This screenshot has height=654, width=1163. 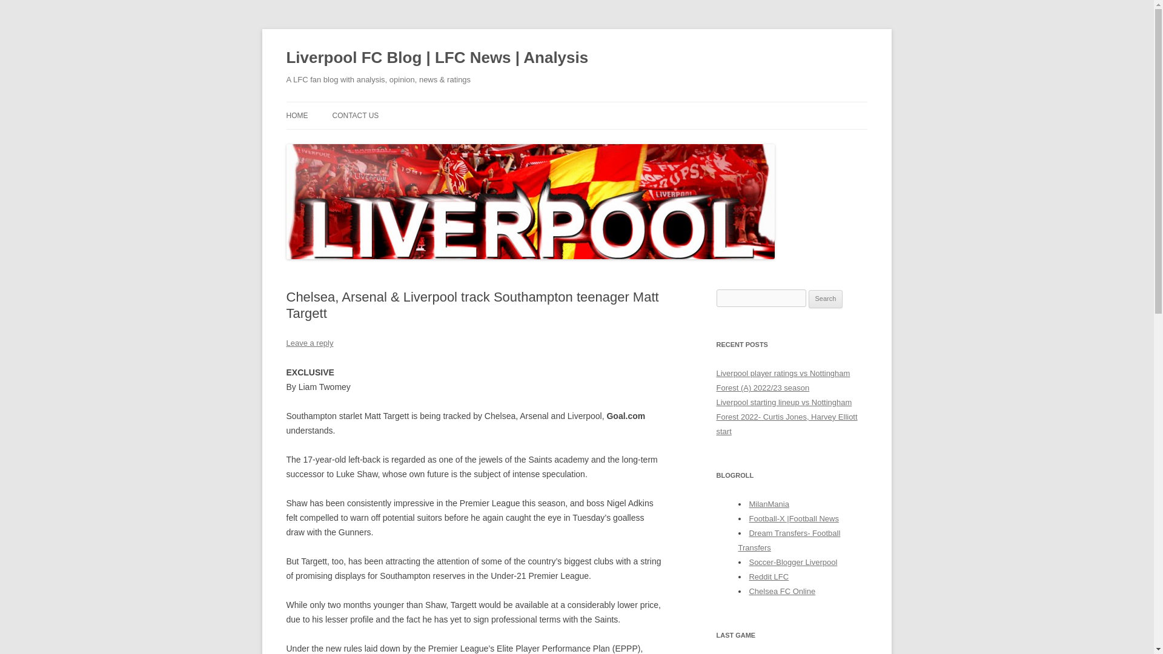 What do you see at coordinates (781, 591) in the screenshot?
I see `Chelsea FC Online` at bounding box center [781, 591].